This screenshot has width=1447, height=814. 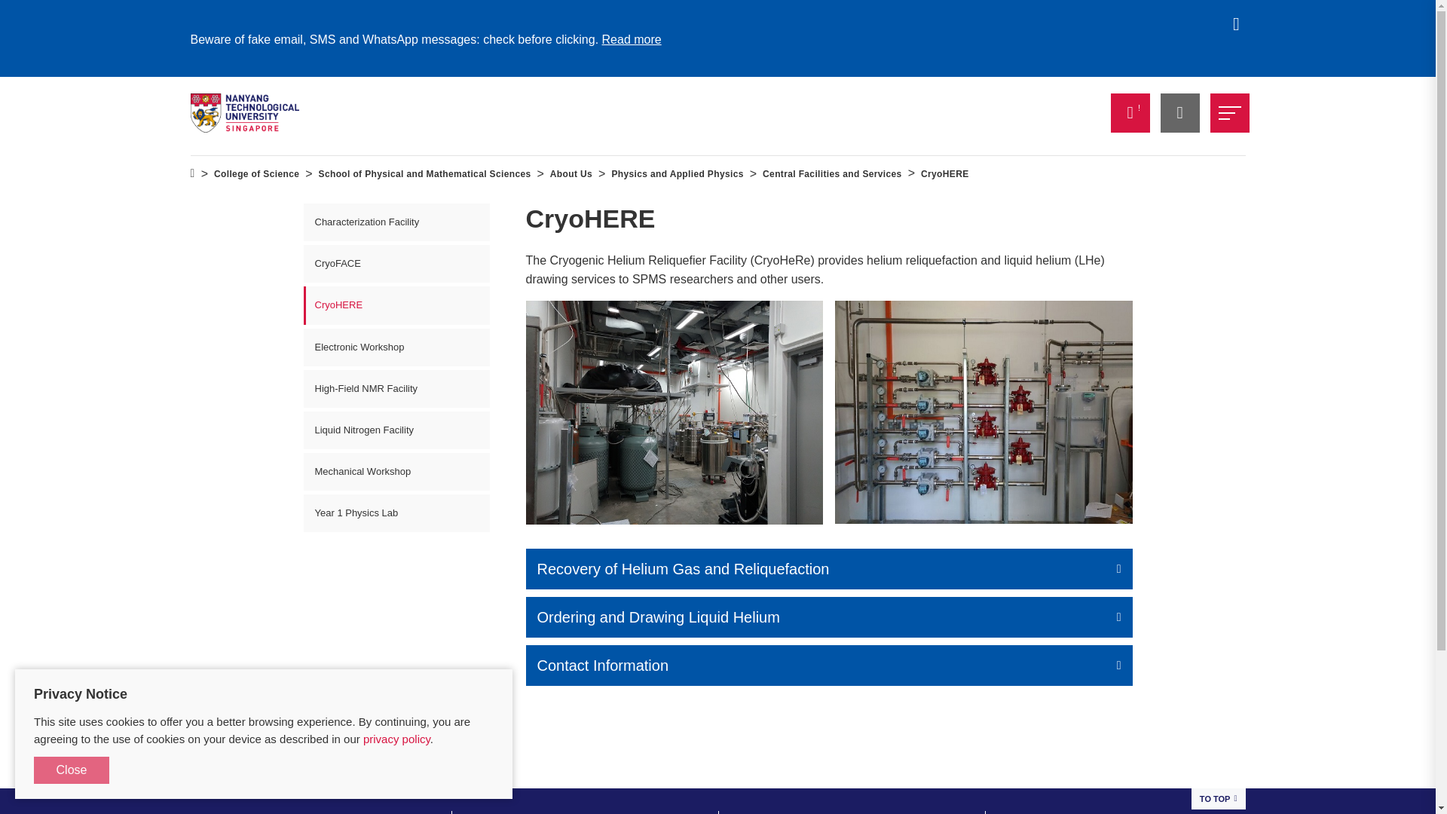 What do you see at coordinates (396, 739) in the screenshot?
I see `privacy policy` at bounding box center [396, 739].